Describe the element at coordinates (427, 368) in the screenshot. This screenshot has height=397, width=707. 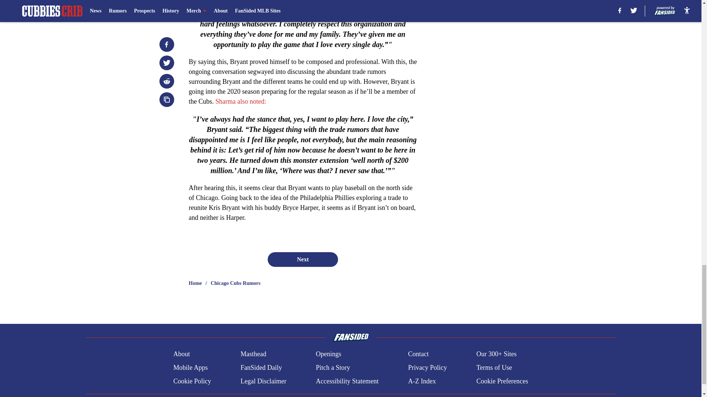
I see `Privacy Policy` at that location.